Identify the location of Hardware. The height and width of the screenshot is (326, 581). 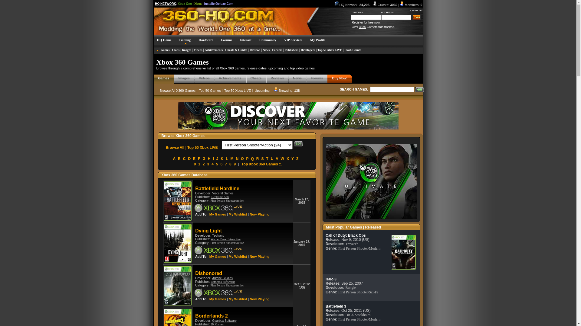
(206, 40).